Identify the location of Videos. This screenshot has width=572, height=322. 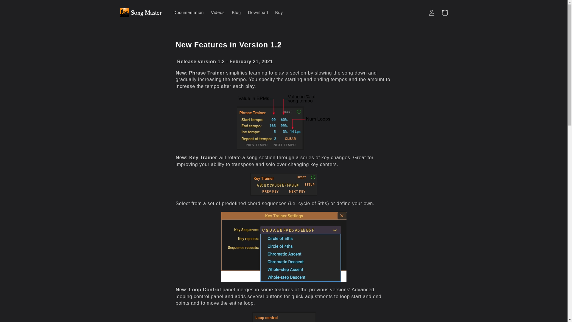
(217, 12).